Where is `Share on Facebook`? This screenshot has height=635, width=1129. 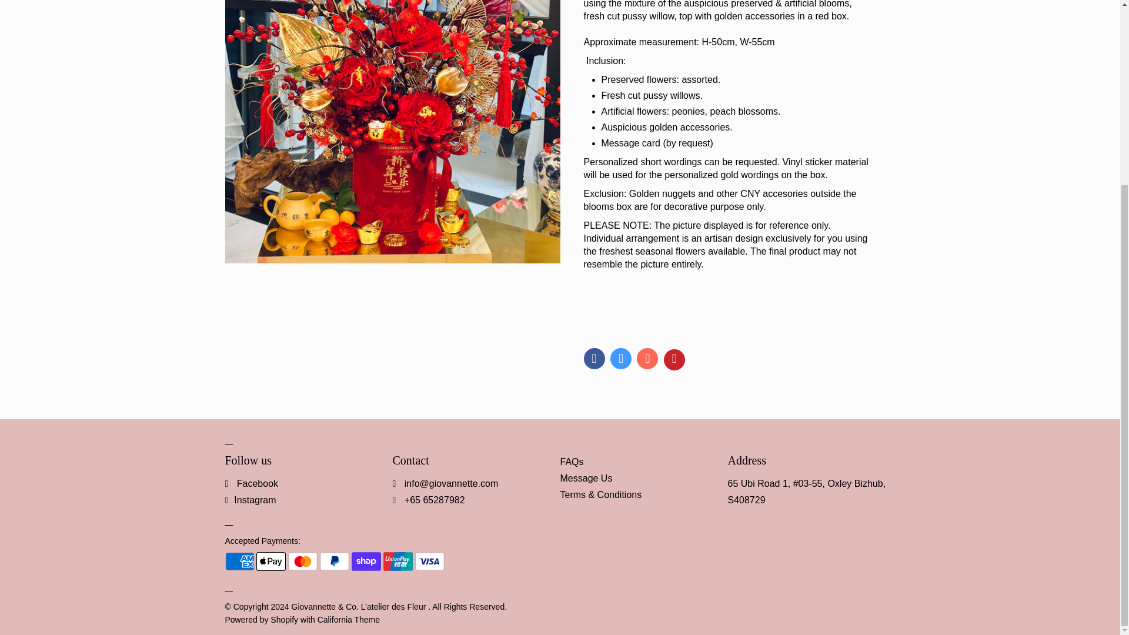 Share on Facebook is located at coordinates (594, 358).